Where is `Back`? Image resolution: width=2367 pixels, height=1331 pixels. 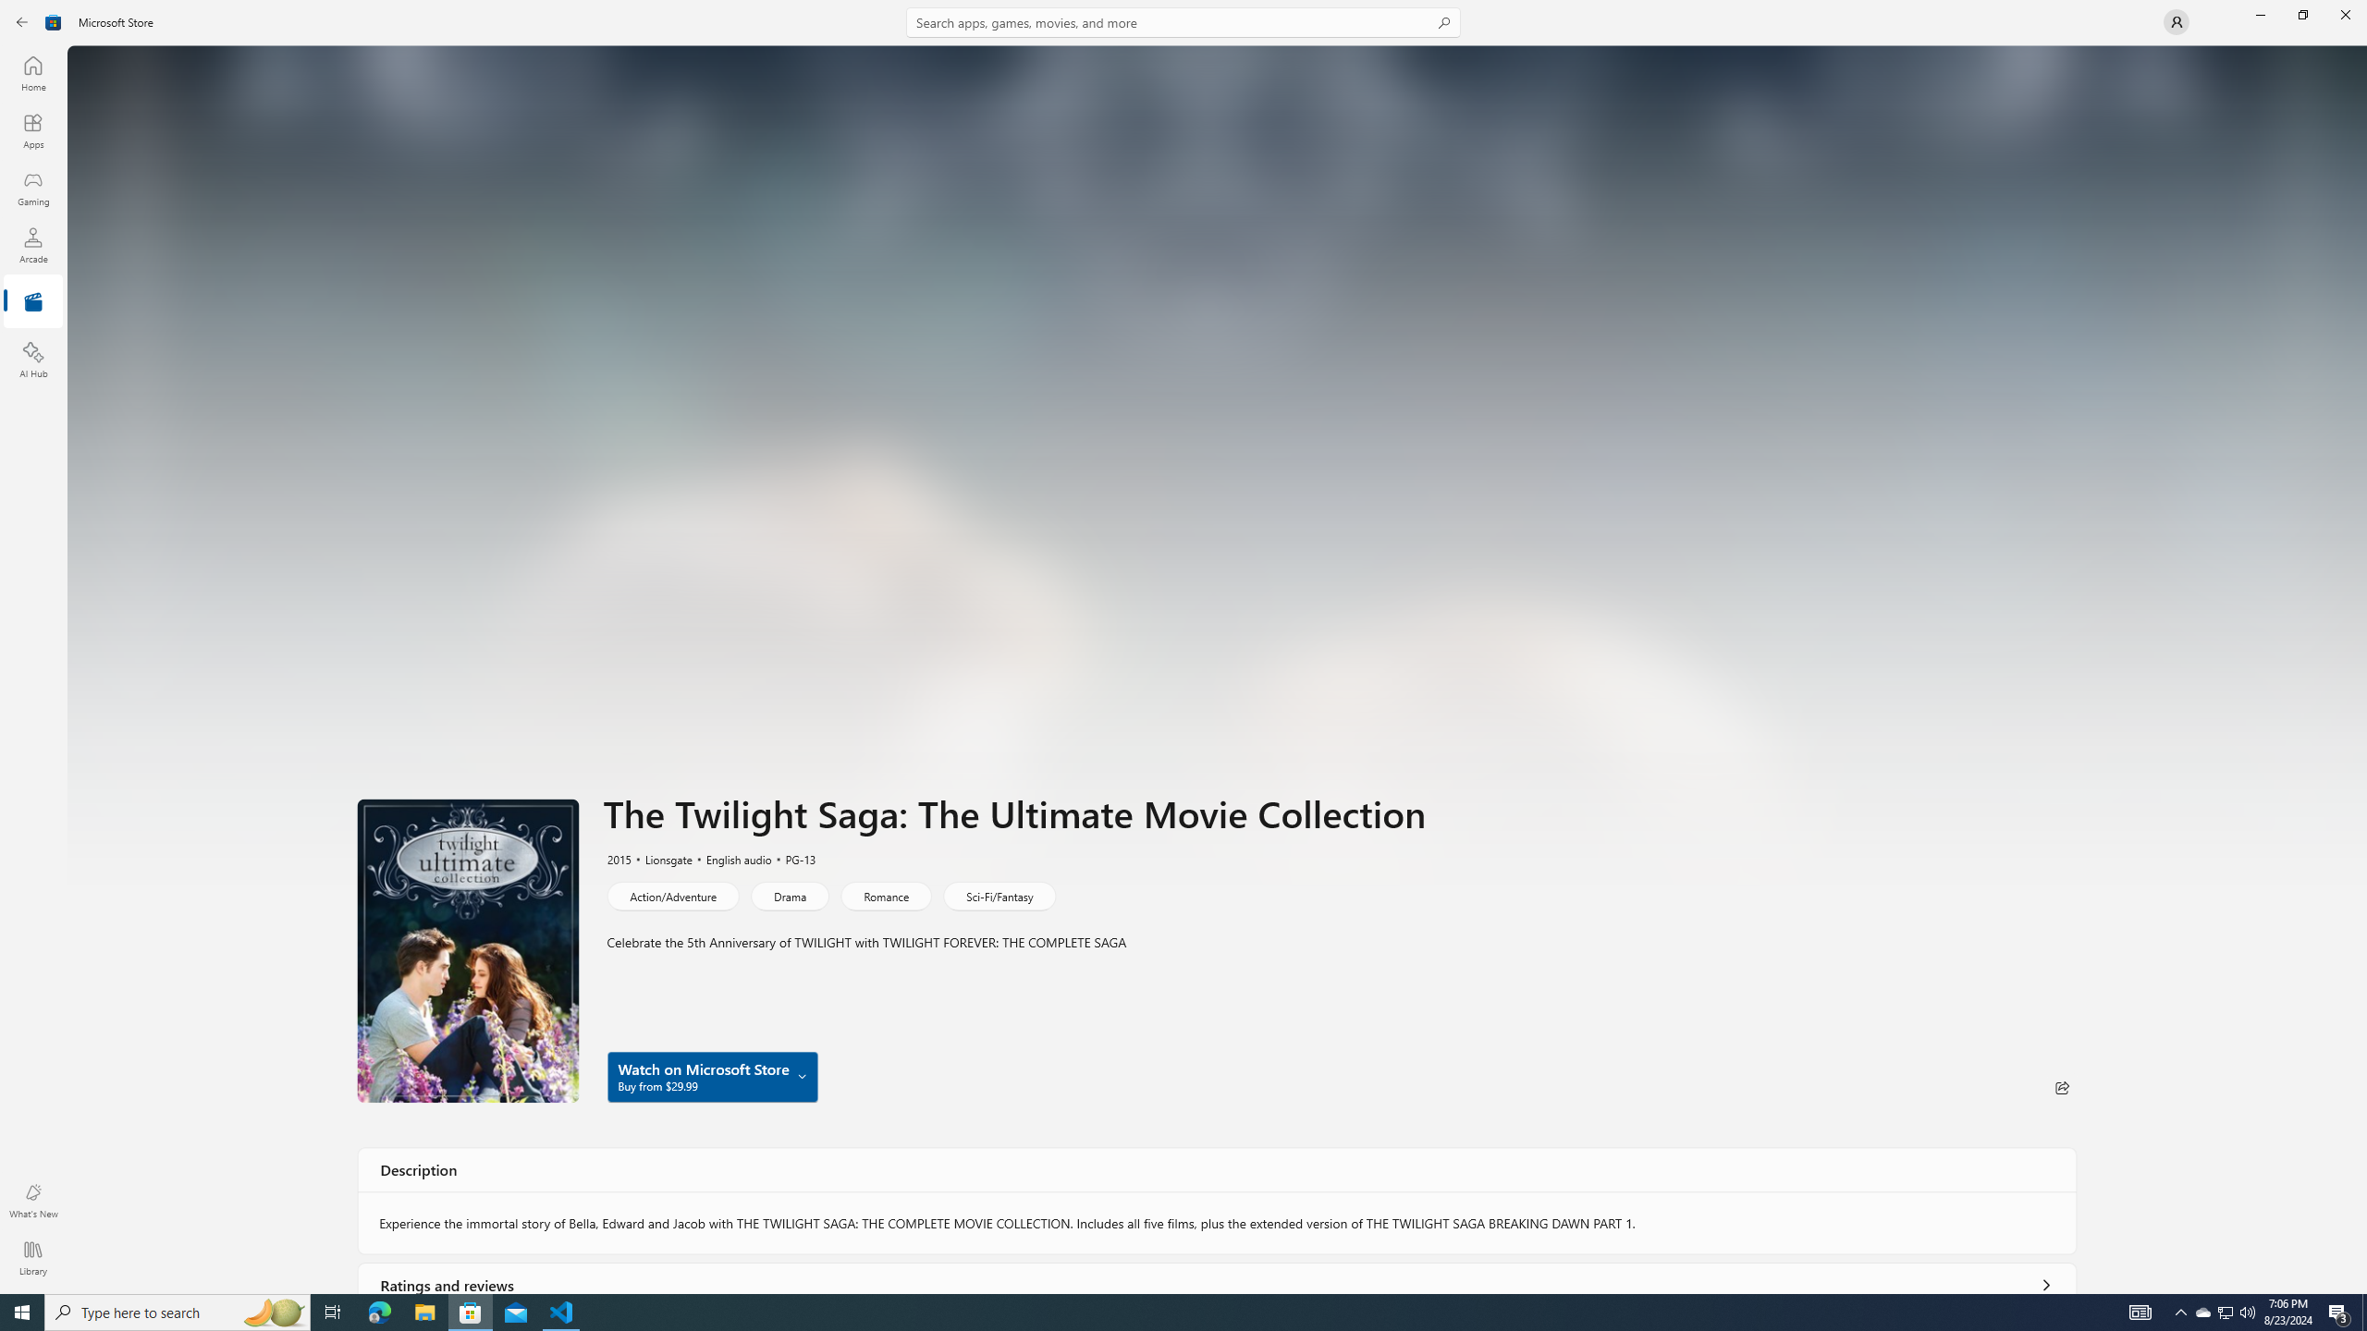
Back is located at coordinates (22, 22).